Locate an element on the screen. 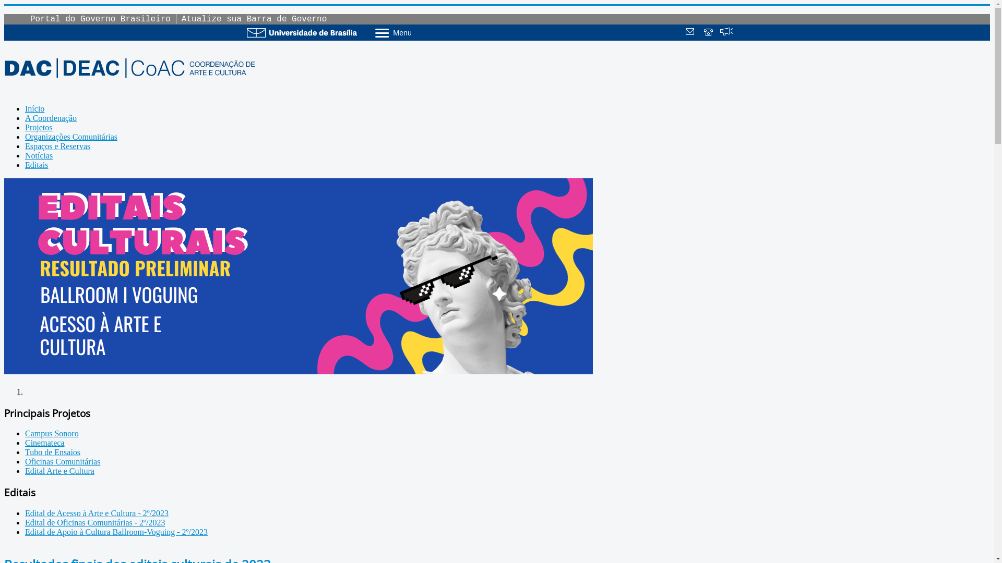 The width and height of the screenshot is (1002, 563). Fala.BR is located at coordinates (726, 33).